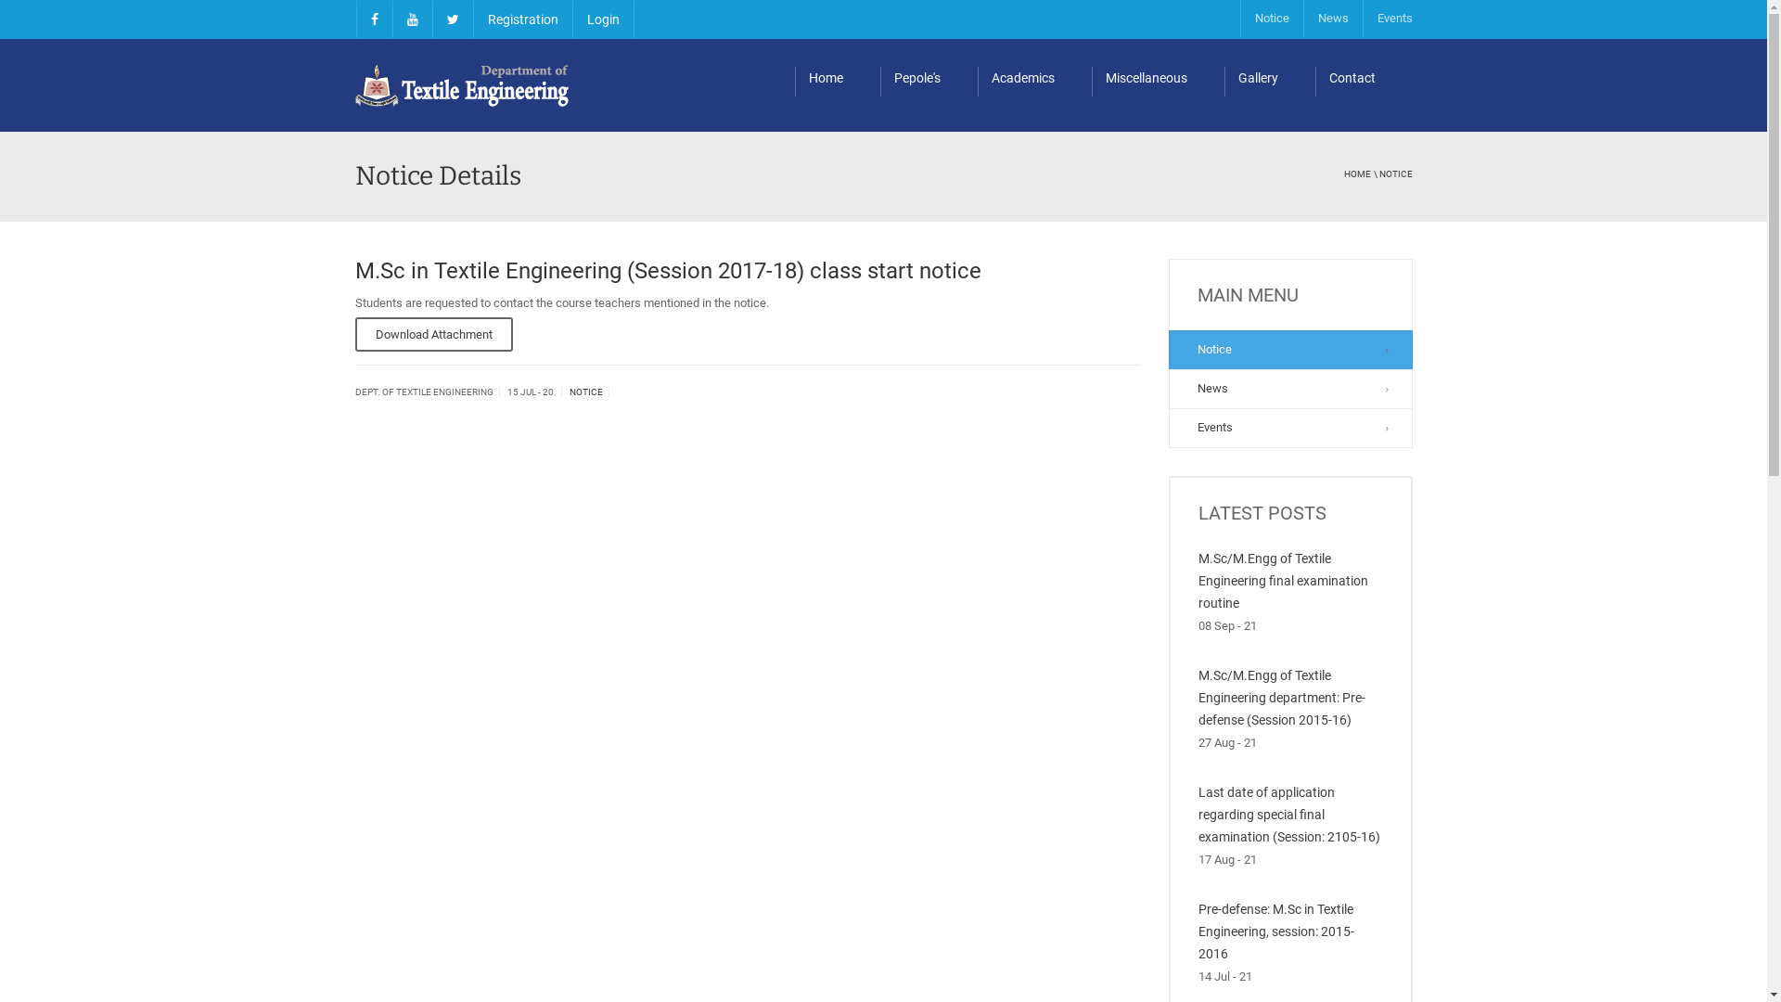 This screenshot has width=1781, height=1002. What do you see at coordinates (1291, 429) in the screenshot?
I see `Events` at bounding box center [1291, 429].